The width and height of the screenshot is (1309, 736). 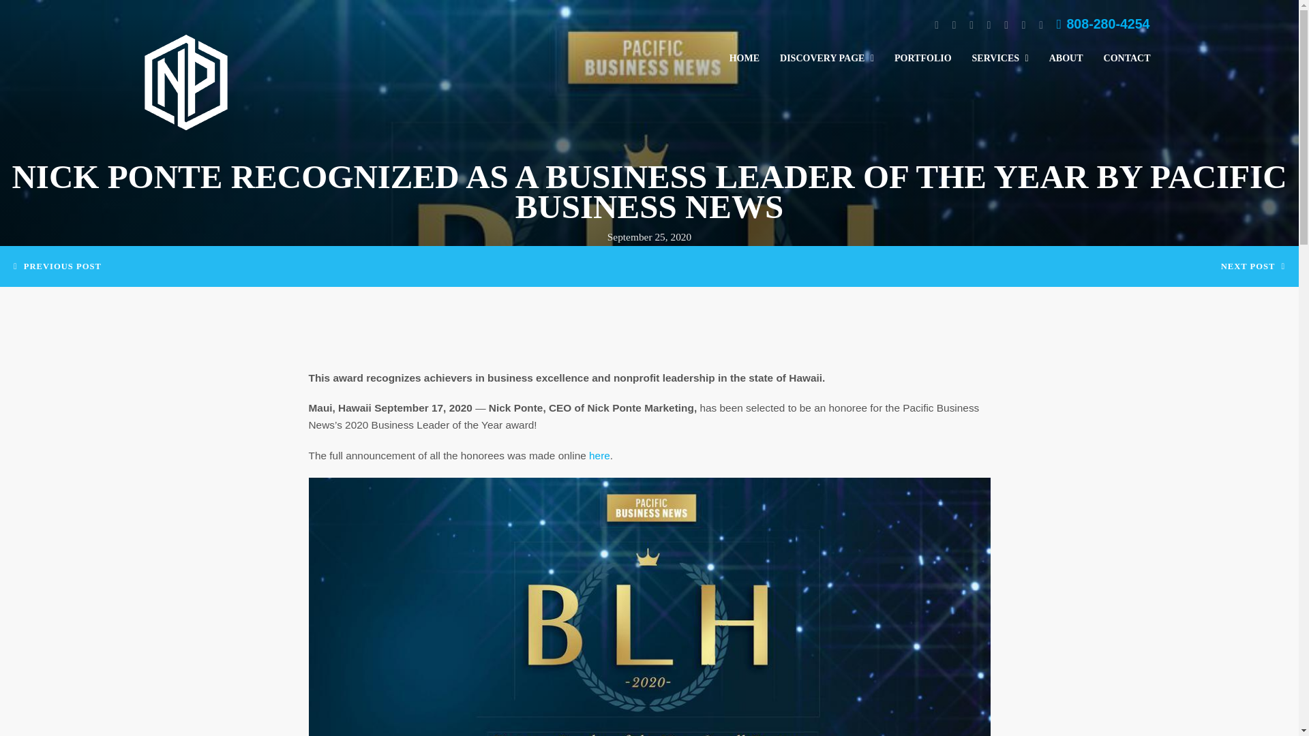 What do you see at coordinates (1000, 59) in the screenshot?
I see `SERVICES` at bounding box center [1000, 59].